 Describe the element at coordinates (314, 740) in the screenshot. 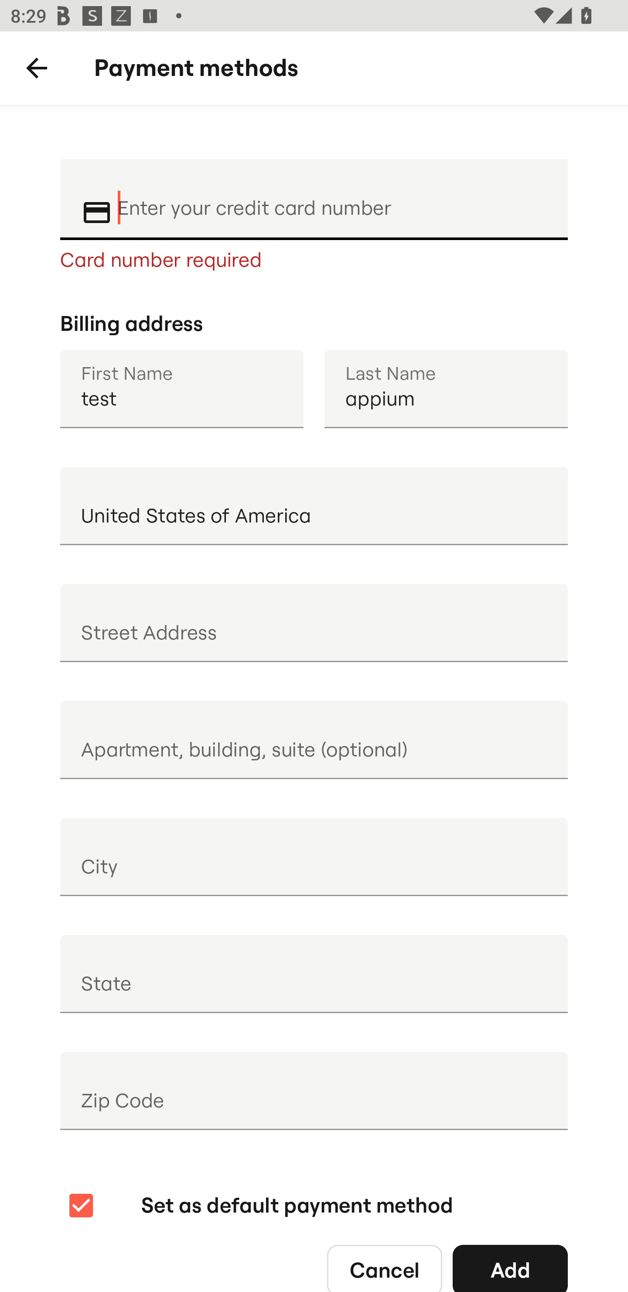

I see `Apartment, building, suite (optional)` at that location.